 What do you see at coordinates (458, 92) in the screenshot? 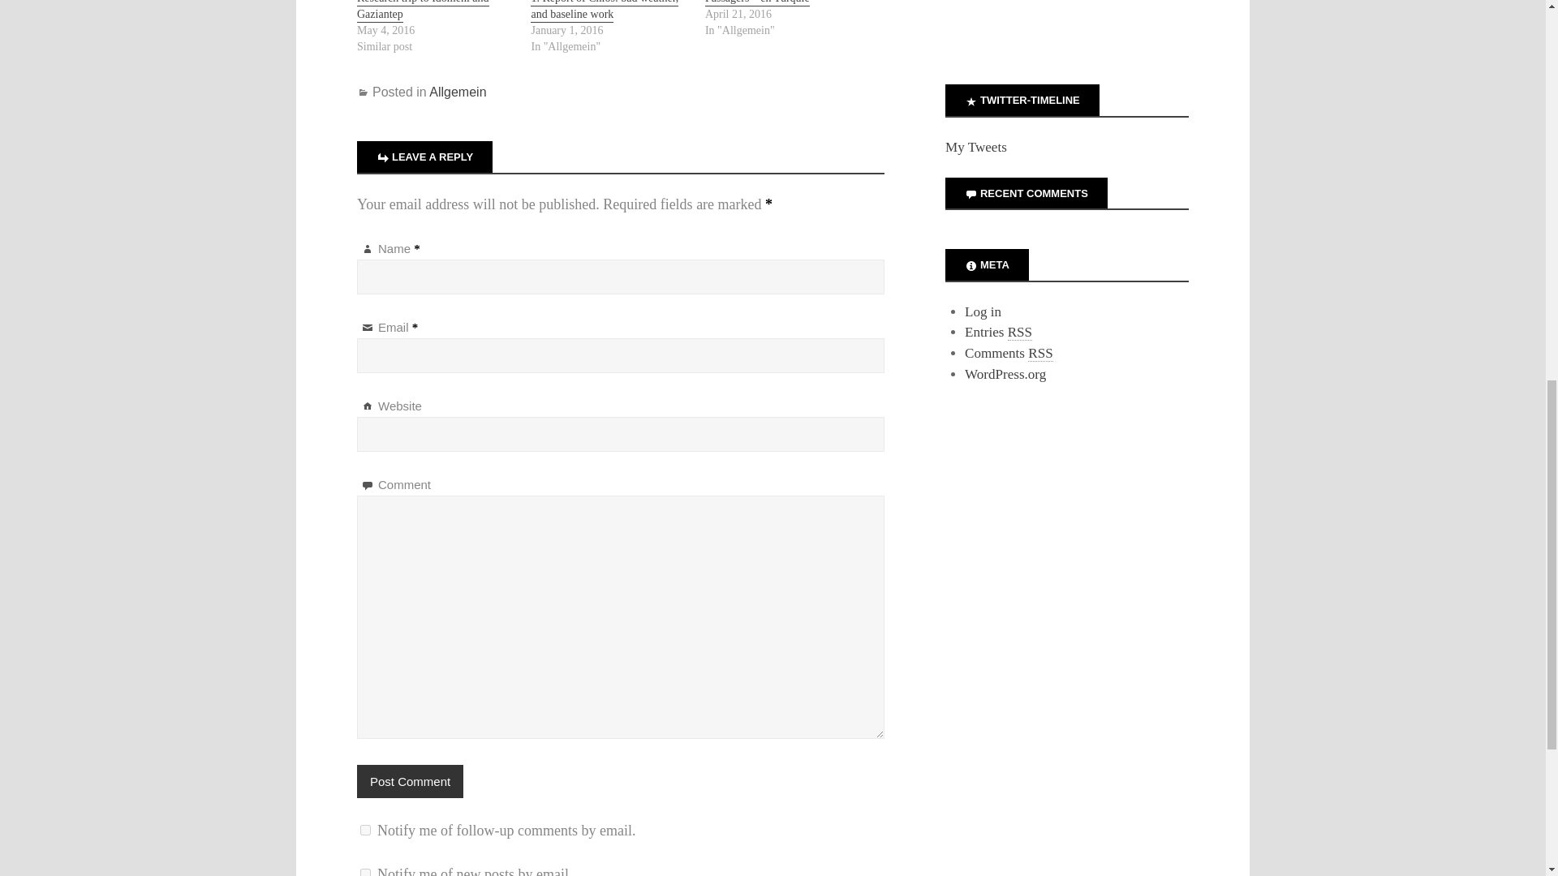
I see `Allgemein` at bounding box center [458, 92].